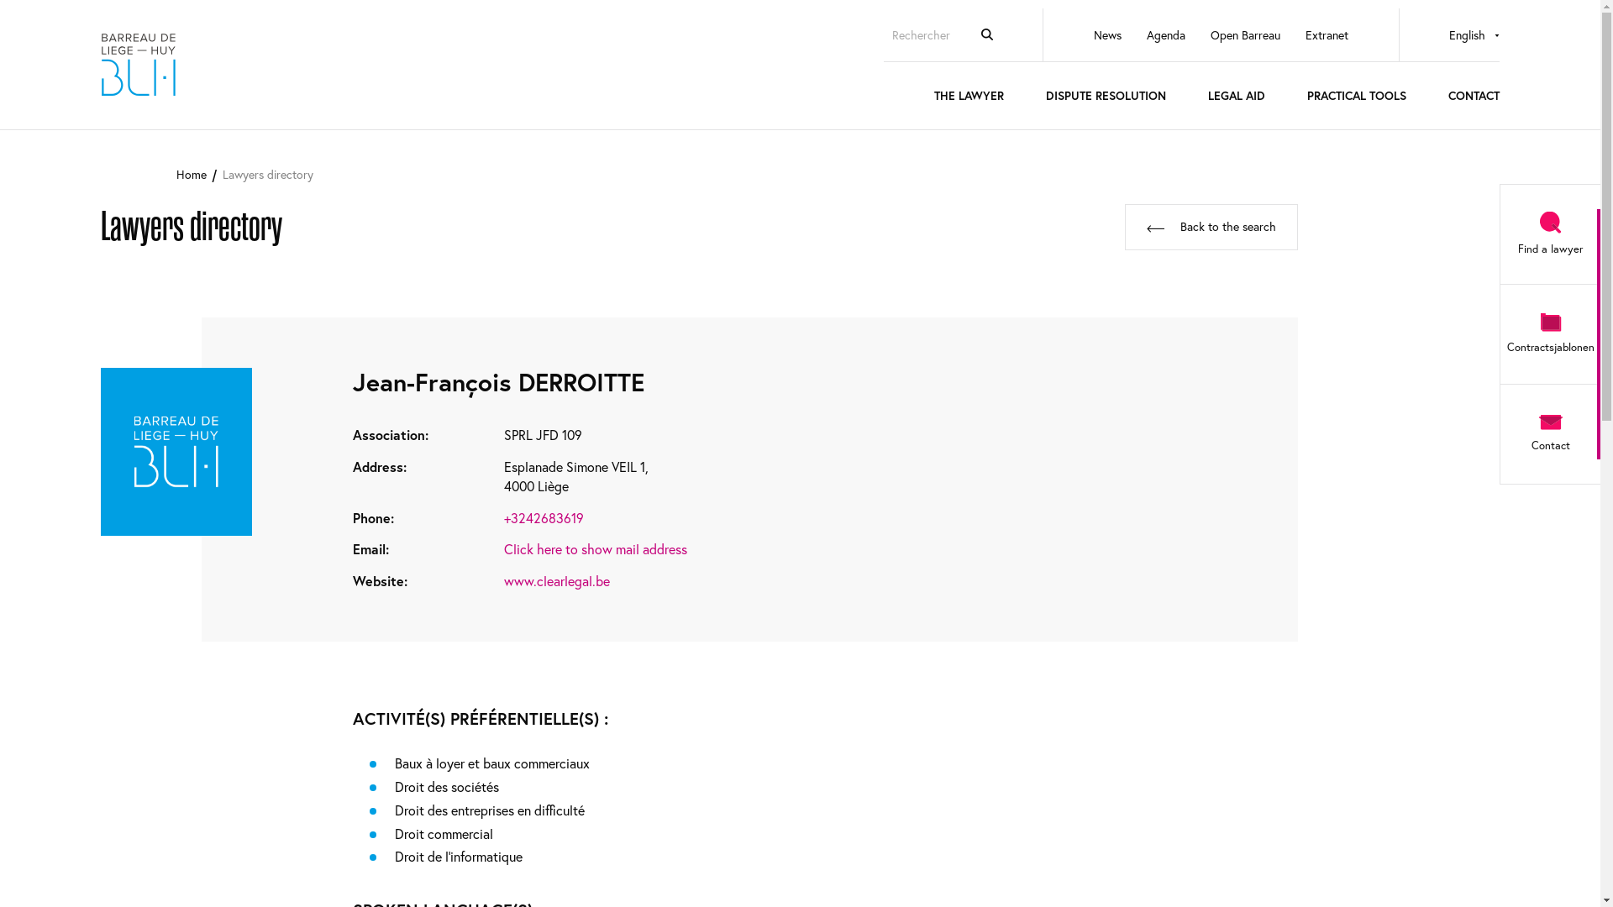 The height and width of the screenshot is (907, 1613). Describe the element at coordinates (544, 519) in the screenshot. I see `+3242683619` at that location.